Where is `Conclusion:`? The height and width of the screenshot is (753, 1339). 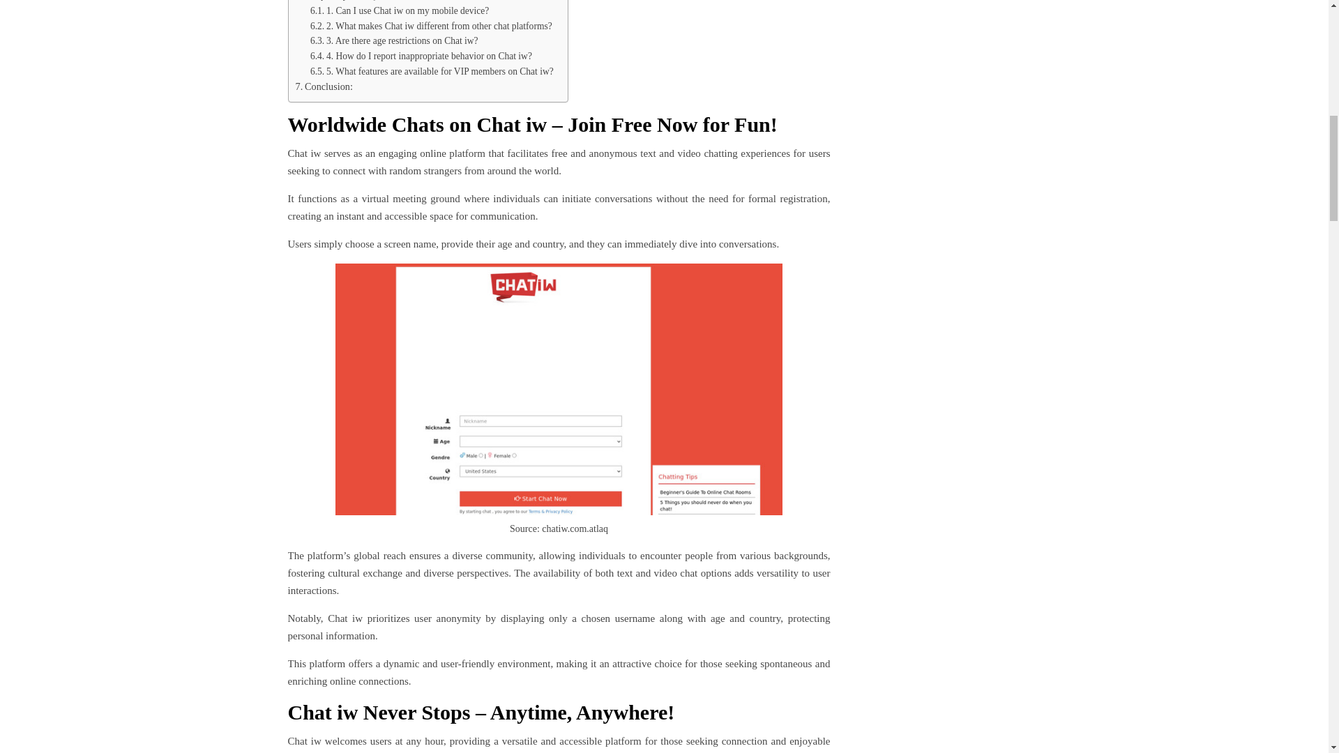
Conclusion: is located at coordinates (324, 86).